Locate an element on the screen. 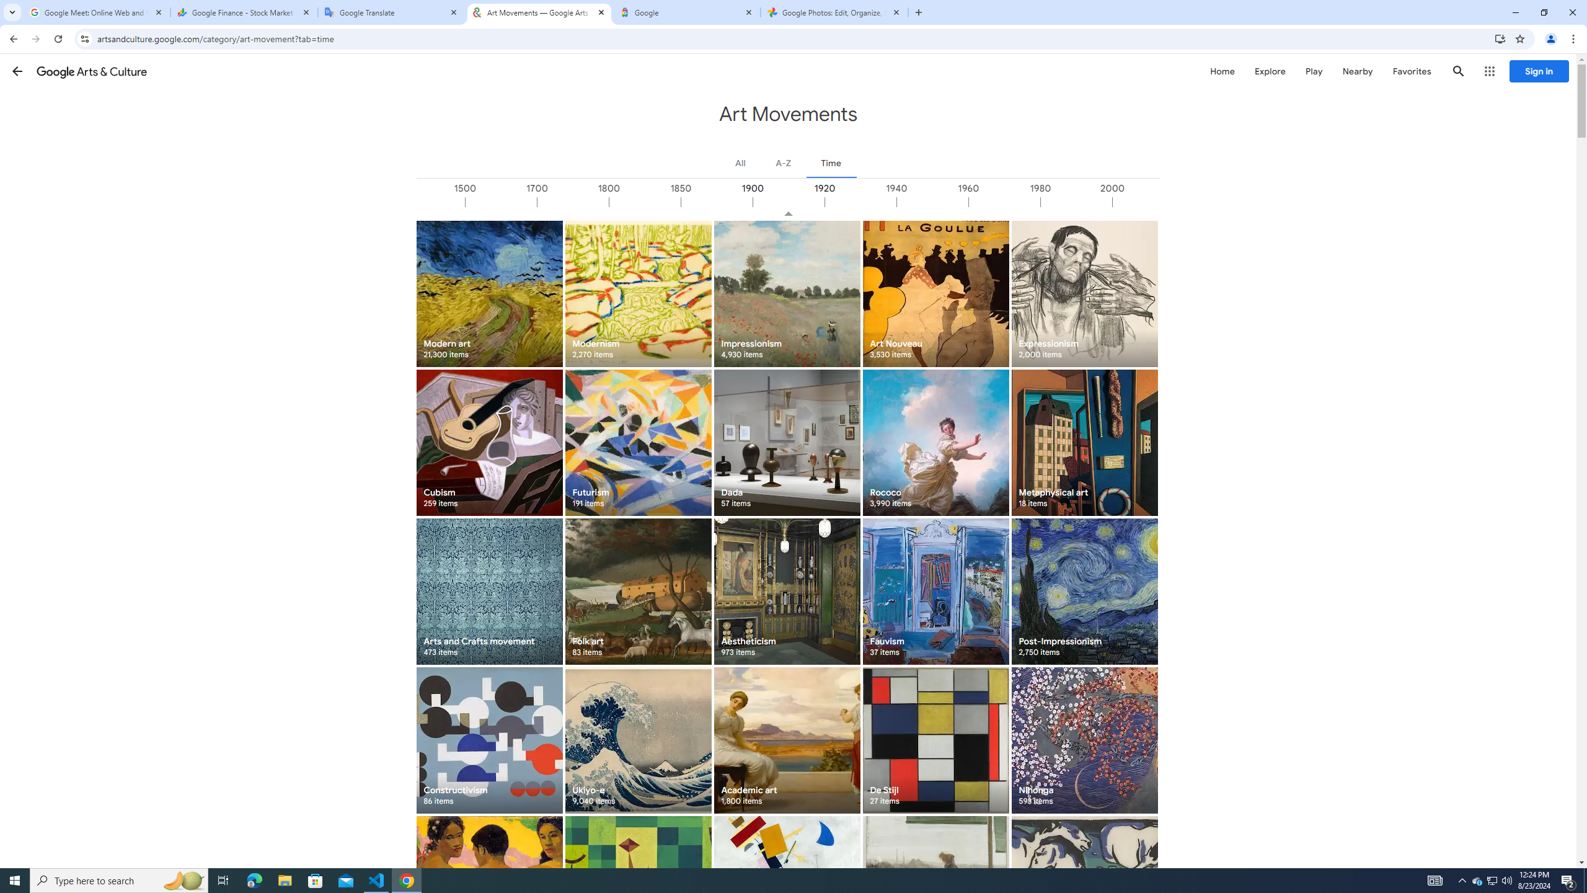 The height and width of the screenshot is (893, 1587). Arts and Crafts movement 473 items is located at coordinates (489, 592).